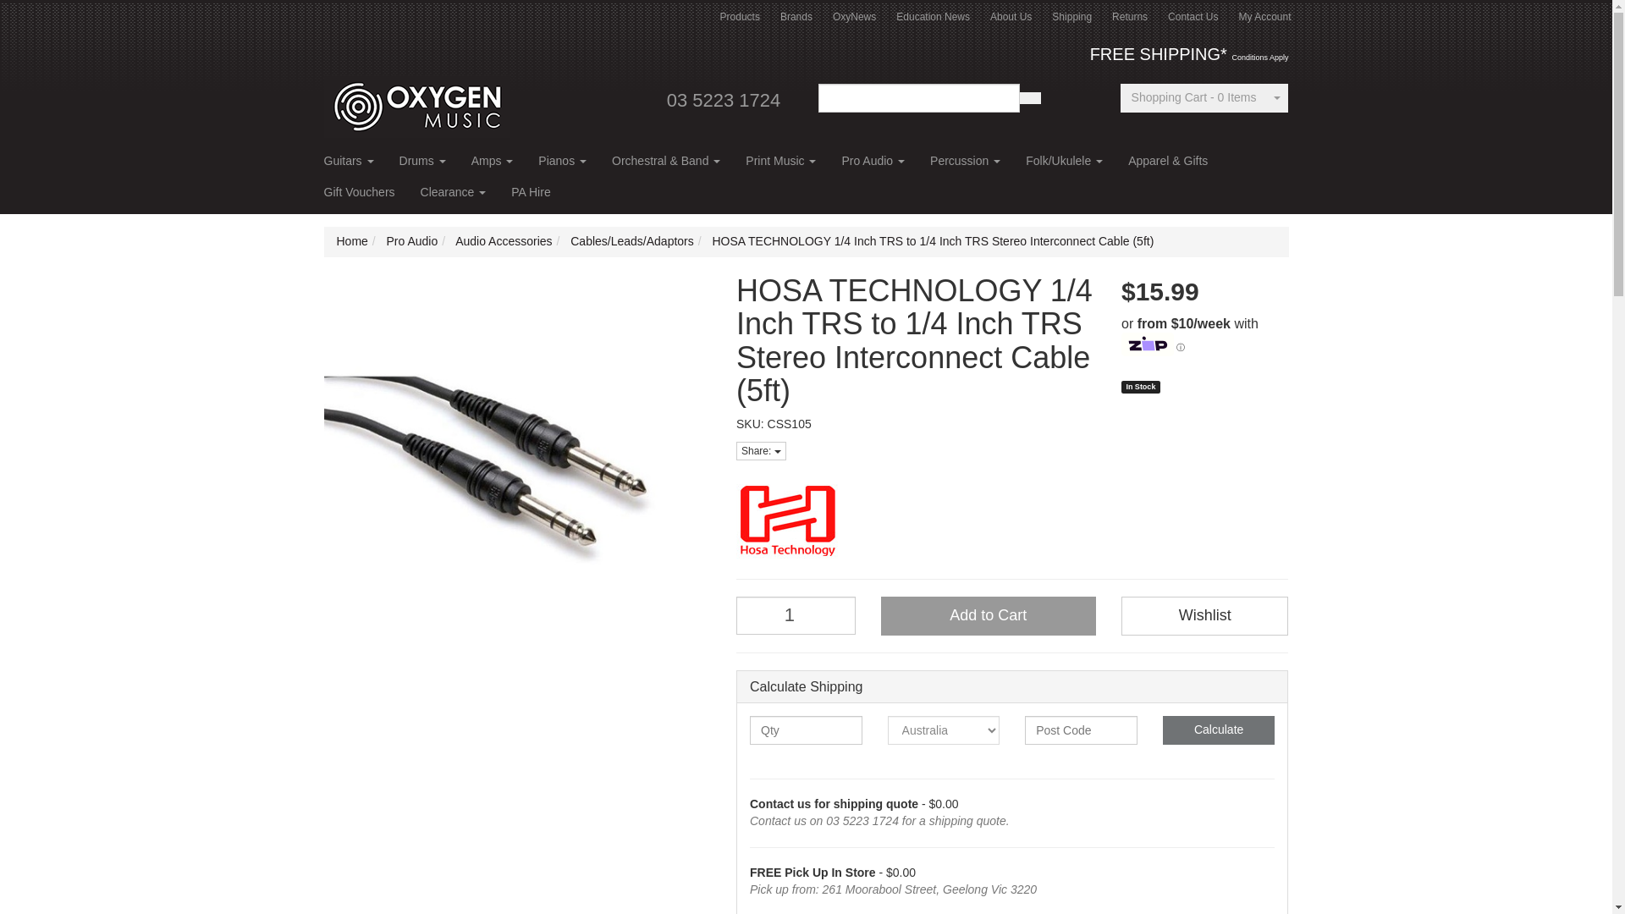 The height and width of the screenshot is (914, 1625). I want to click on About Us, so click(1011, 17).